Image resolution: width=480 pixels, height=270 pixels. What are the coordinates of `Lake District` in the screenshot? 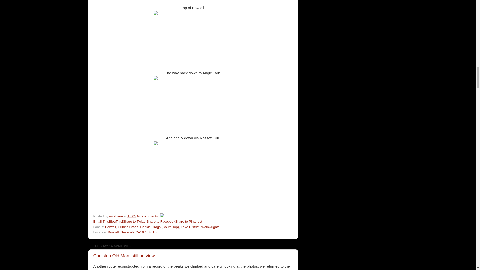 It's located at (190, 227).